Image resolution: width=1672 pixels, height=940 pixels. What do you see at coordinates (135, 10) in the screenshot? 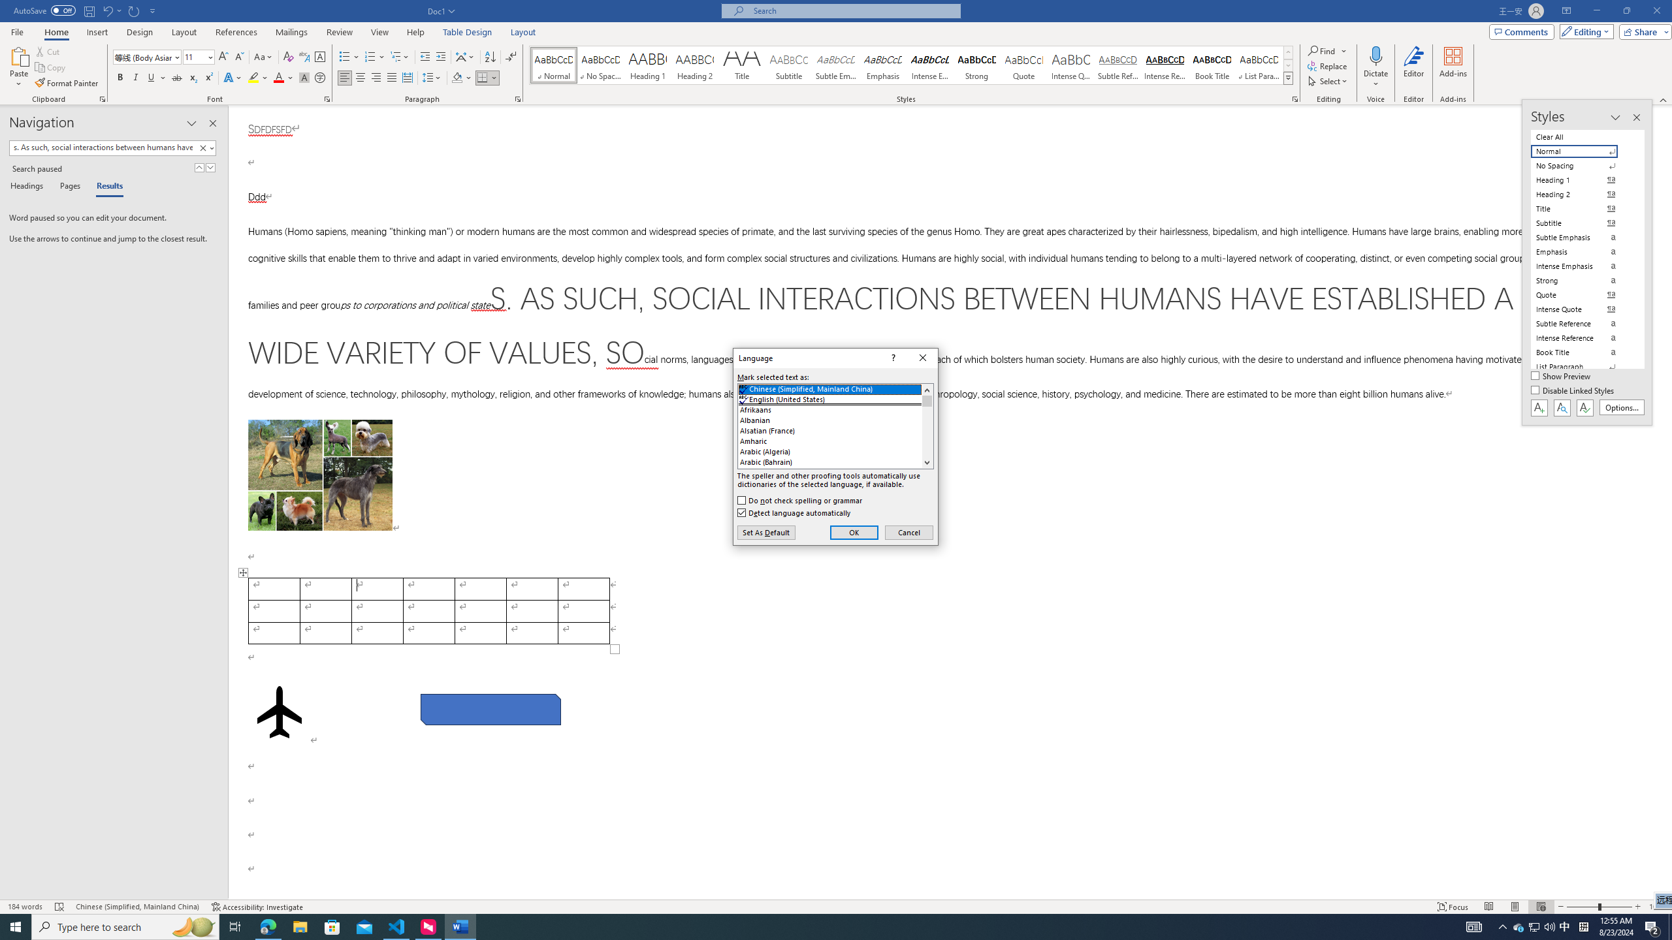
I see `Repeat Style` at bounding box center [135, 10].